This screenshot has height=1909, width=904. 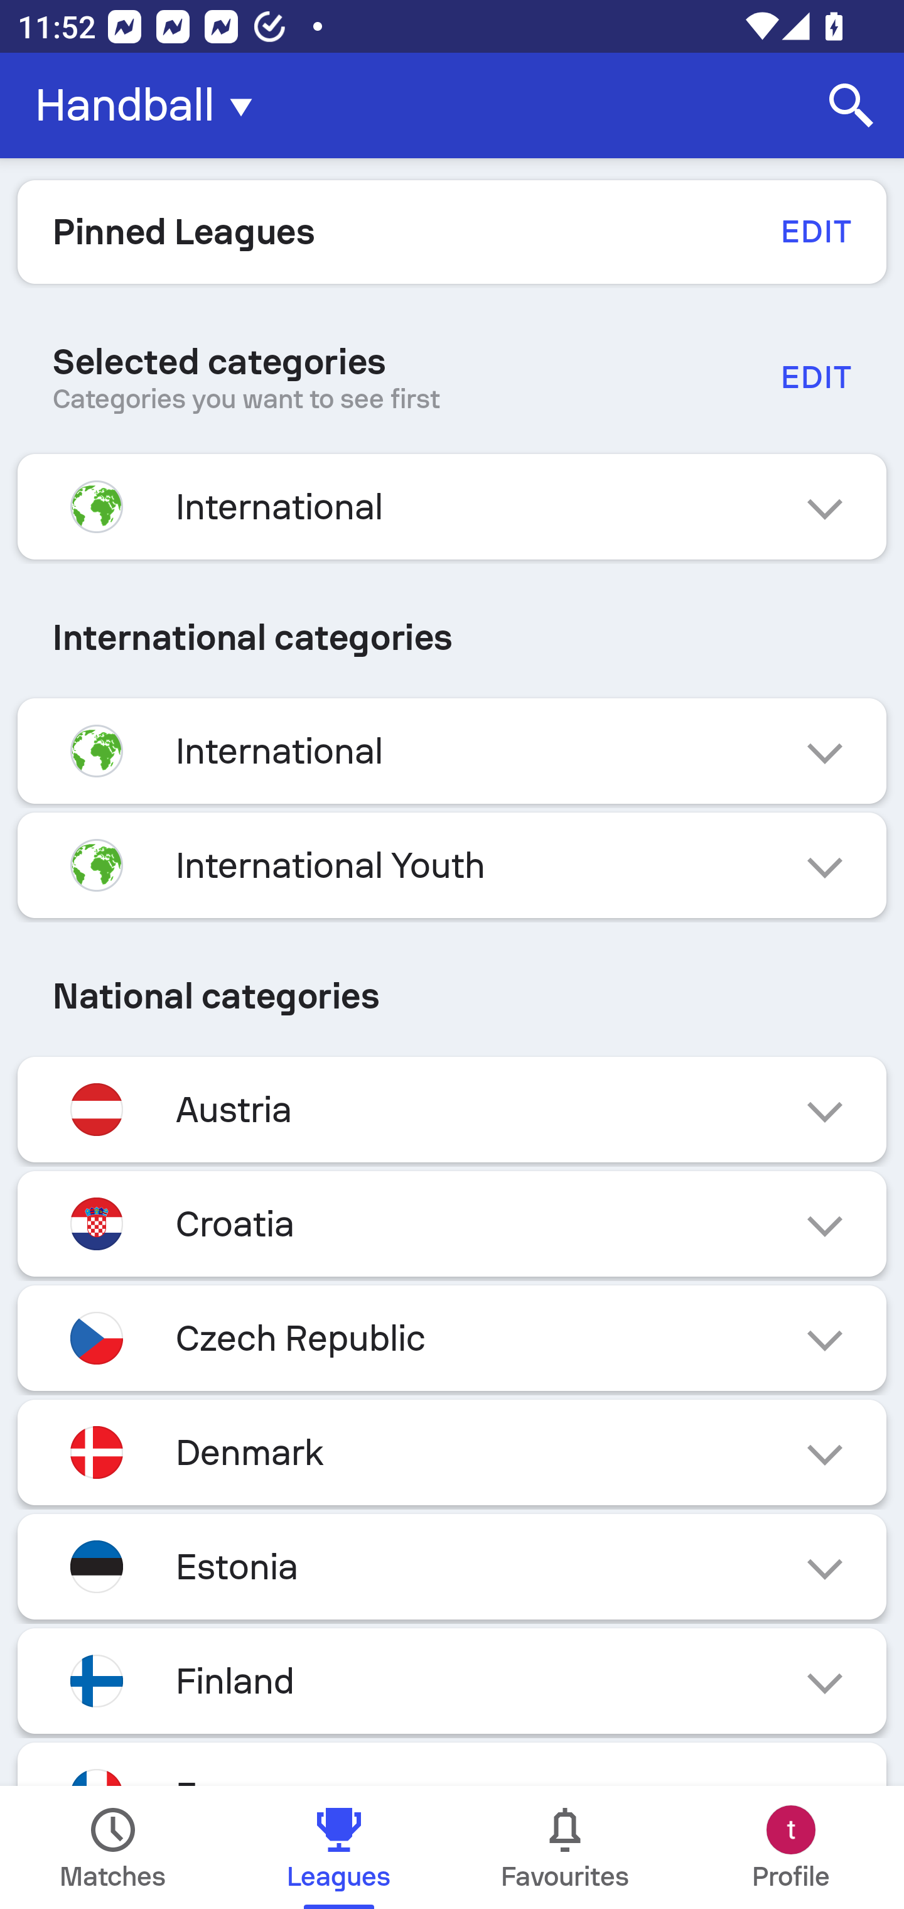 What do you see at coordinates (452, 1110) in the screenshot?
I see `Austria` at bounding box center [452, 1110].